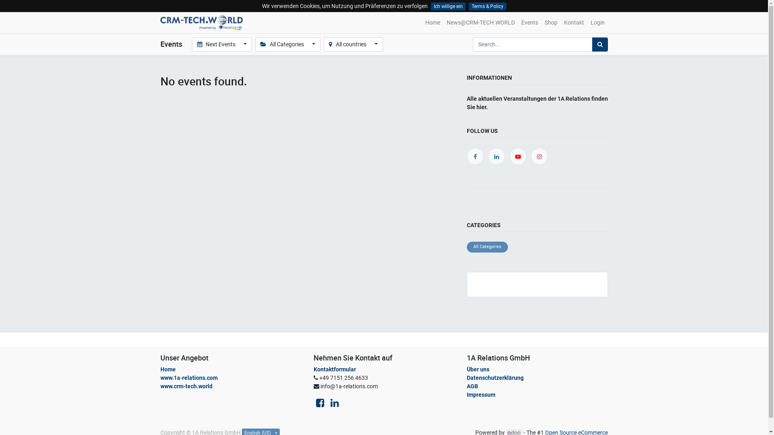 Image resolution: width=774 pixels, height=435 pixels. What do you see at coordinates (475, 157) in the screenshot?
I see `Facebook` at bounding box center [475, 157].